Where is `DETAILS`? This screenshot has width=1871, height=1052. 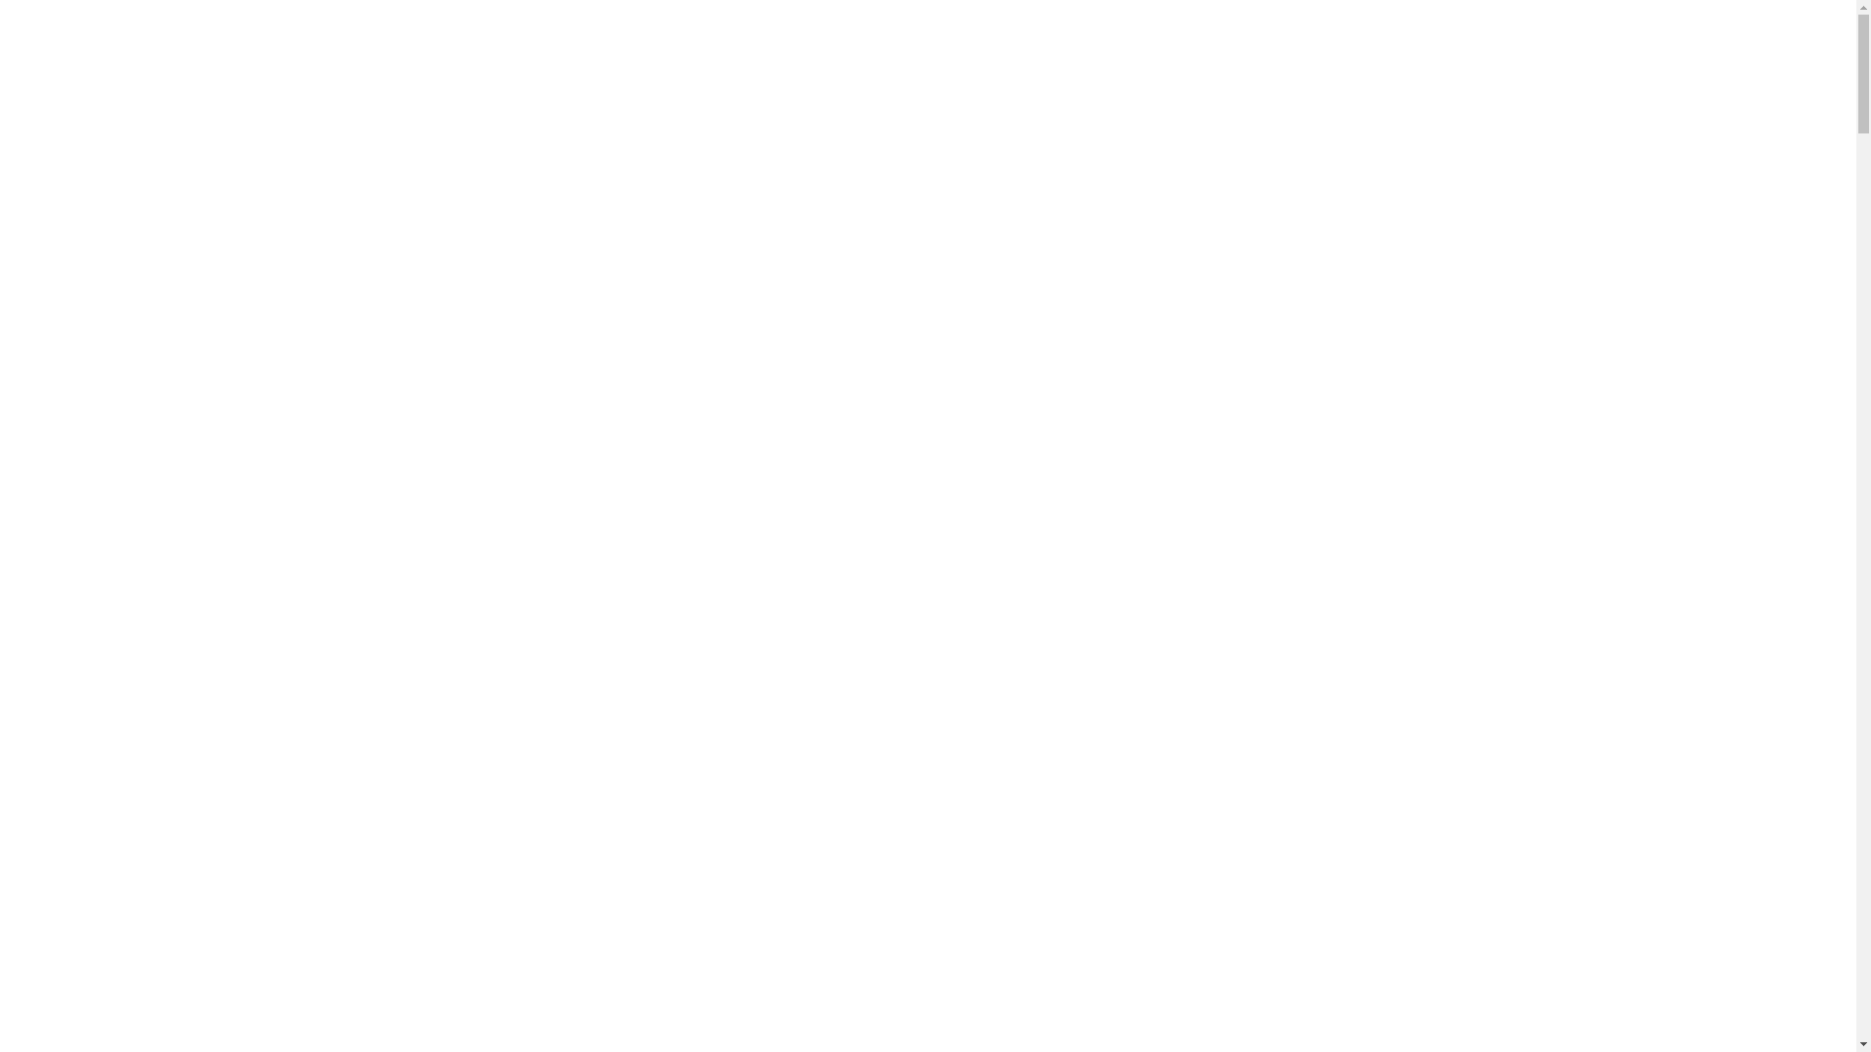 DETAILS is located at coordinates (663, 28).